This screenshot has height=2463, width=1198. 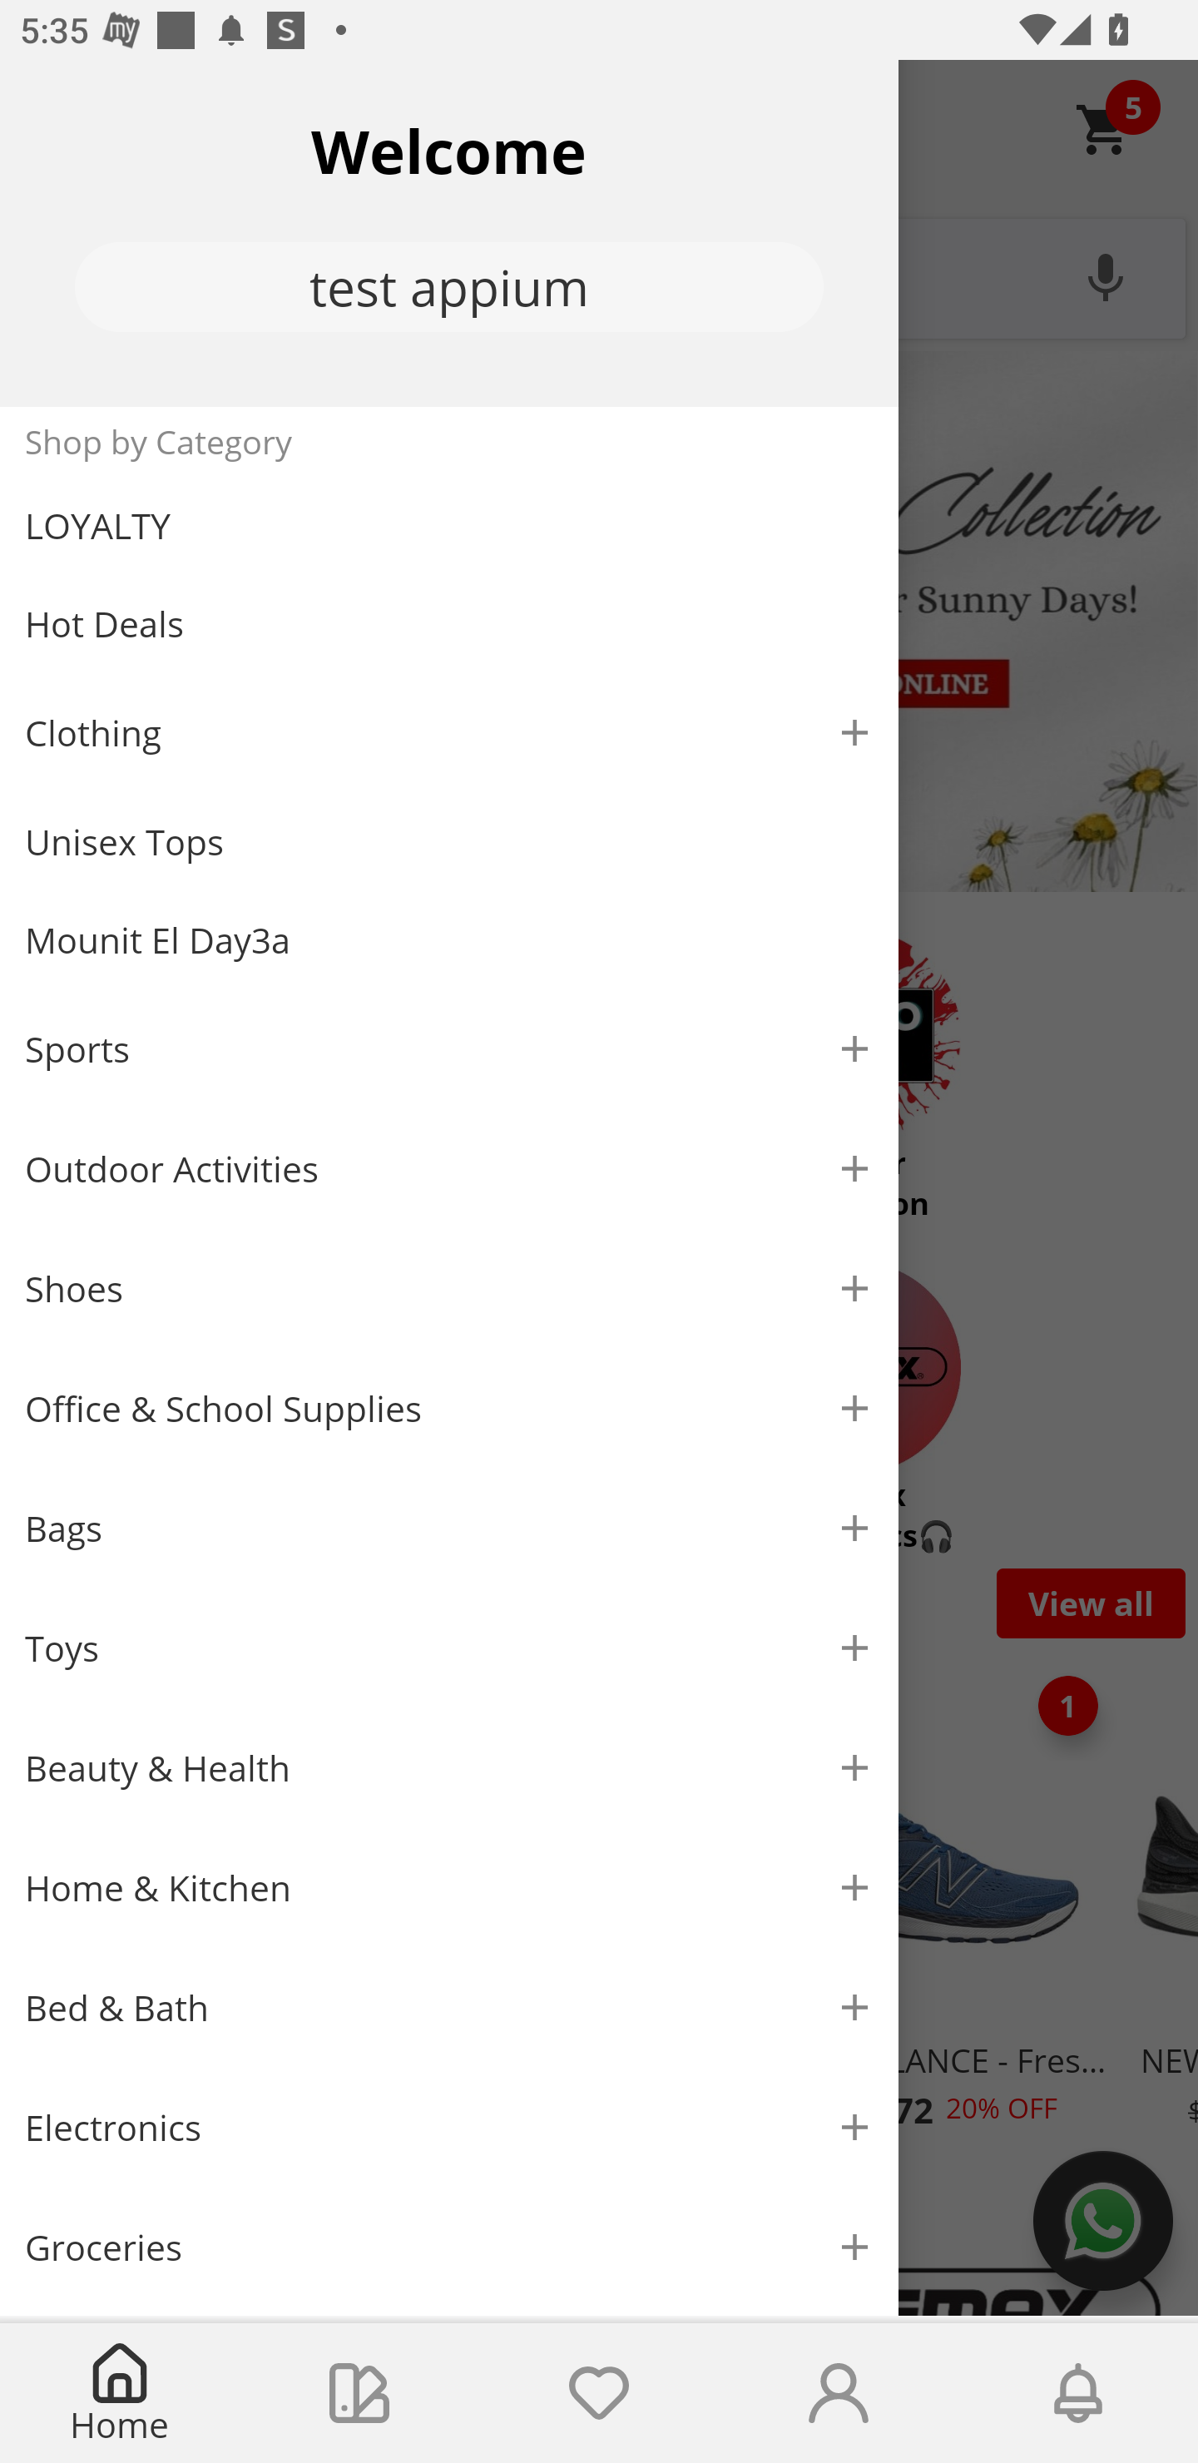 I want to click on Wishlist, so click(x=599, y=2393).